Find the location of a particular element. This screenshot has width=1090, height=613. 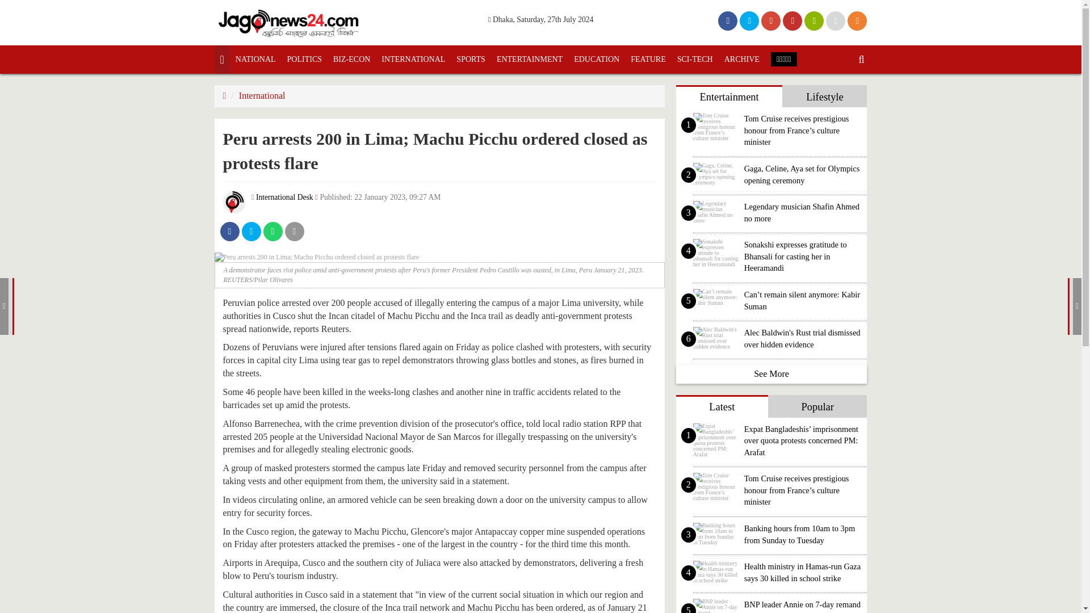

ENTERTAINMENT is located at coordinates (529, 59).